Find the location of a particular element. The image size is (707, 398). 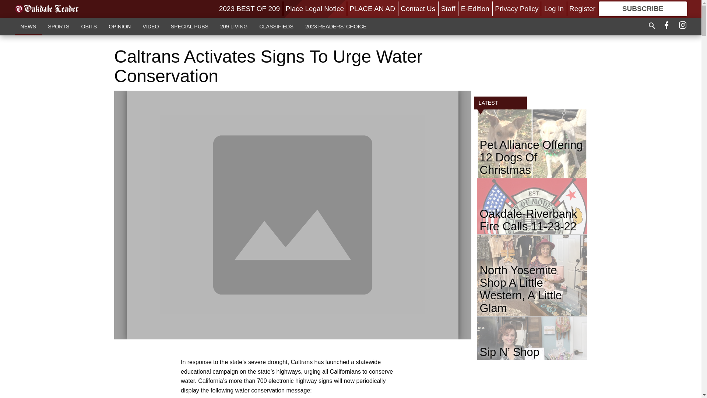

SPORTS is located at coordinates (58, 26).